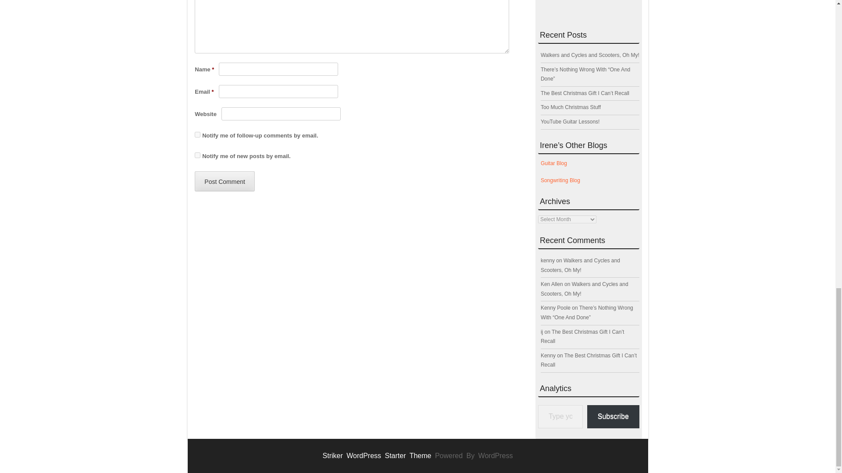  What do you see at coordinates (570, 122) in the screenshot?
I see `YouTube Guitar Lessons!` at bounding box center [570, 122].